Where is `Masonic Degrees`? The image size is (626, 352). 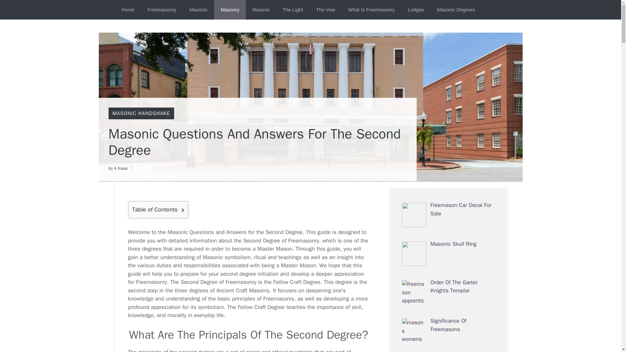
Masonic Degrees is located at coordinates (456, 10).